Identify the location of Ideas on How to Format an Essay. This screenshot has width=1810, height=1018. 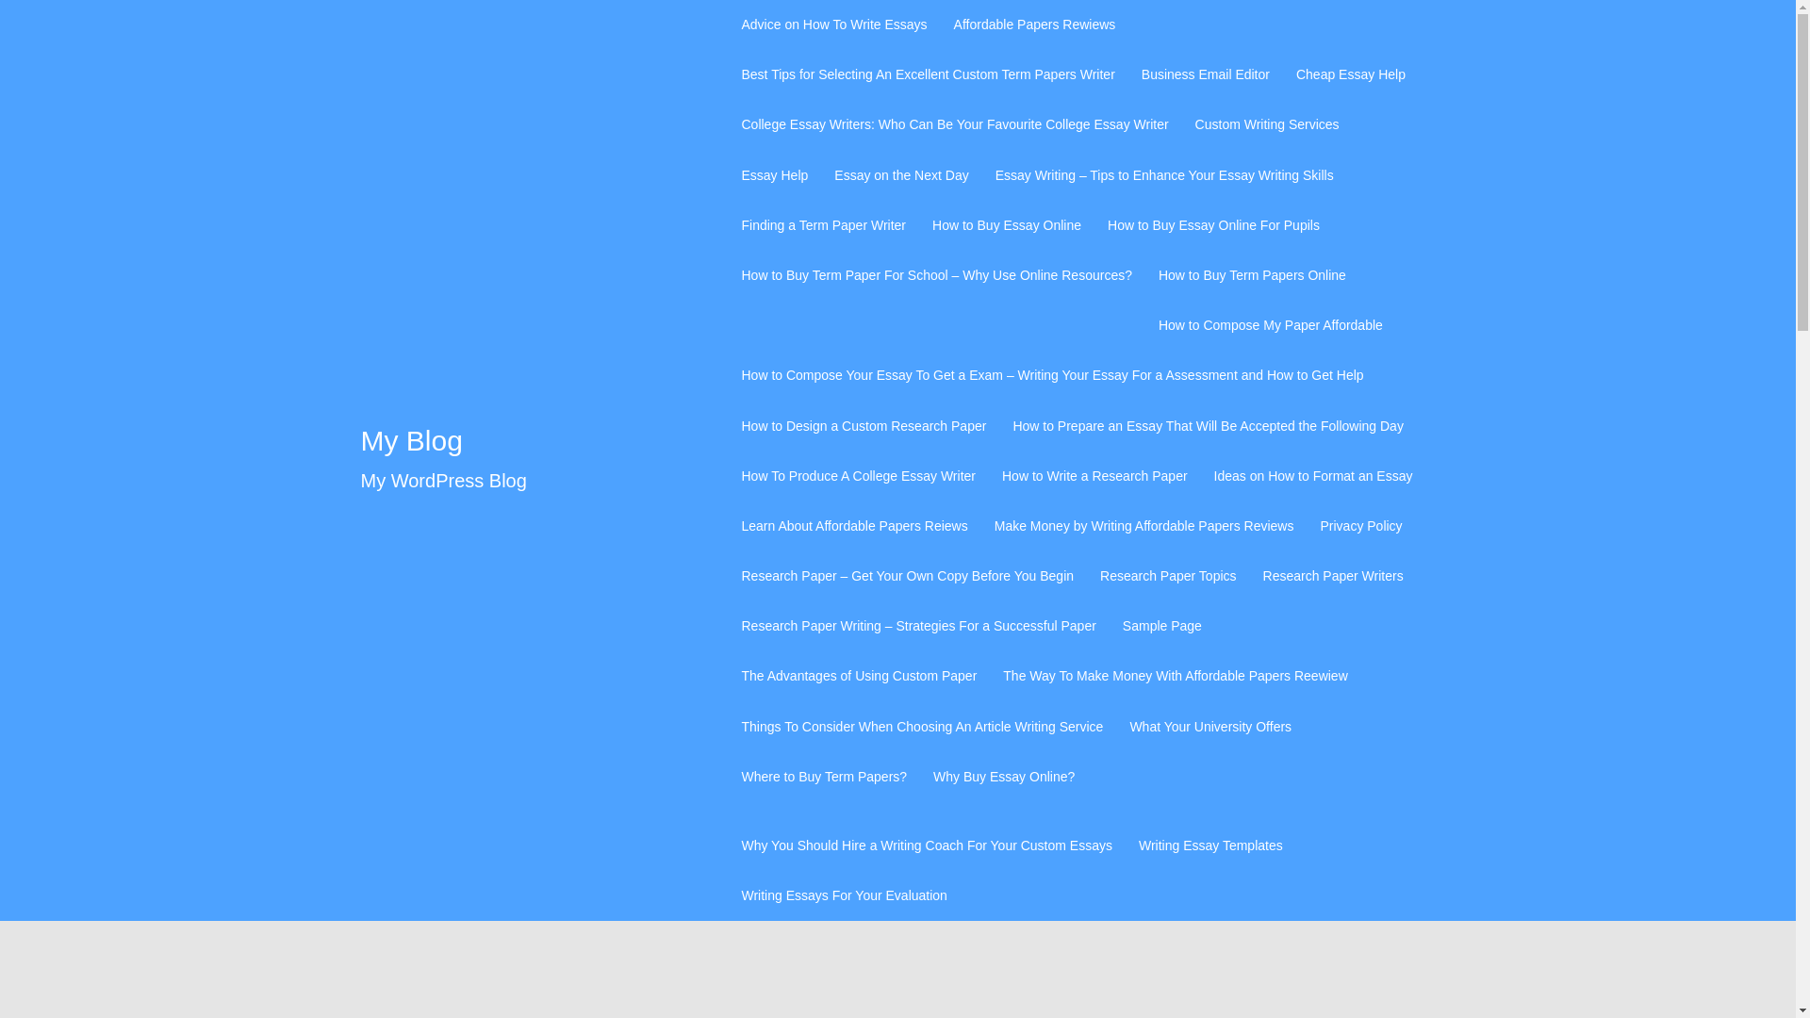
(1314, 476).